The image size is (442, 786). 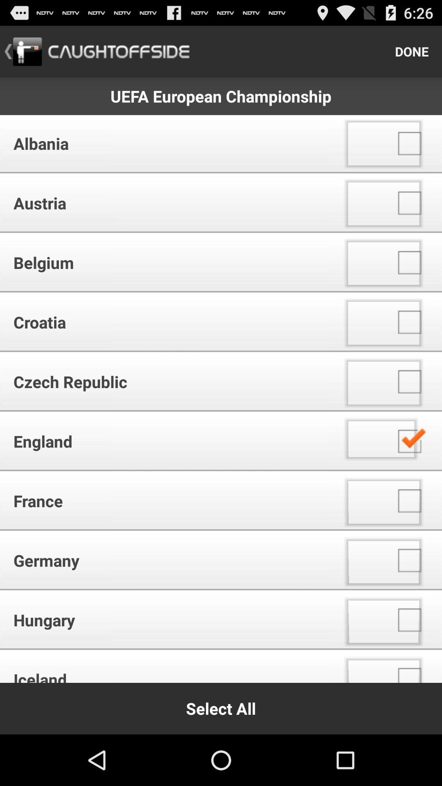 What do you see at coordinates (168, 620) in the screenshot?
I see `select the hungary icon` at bounding box center [168, 620].